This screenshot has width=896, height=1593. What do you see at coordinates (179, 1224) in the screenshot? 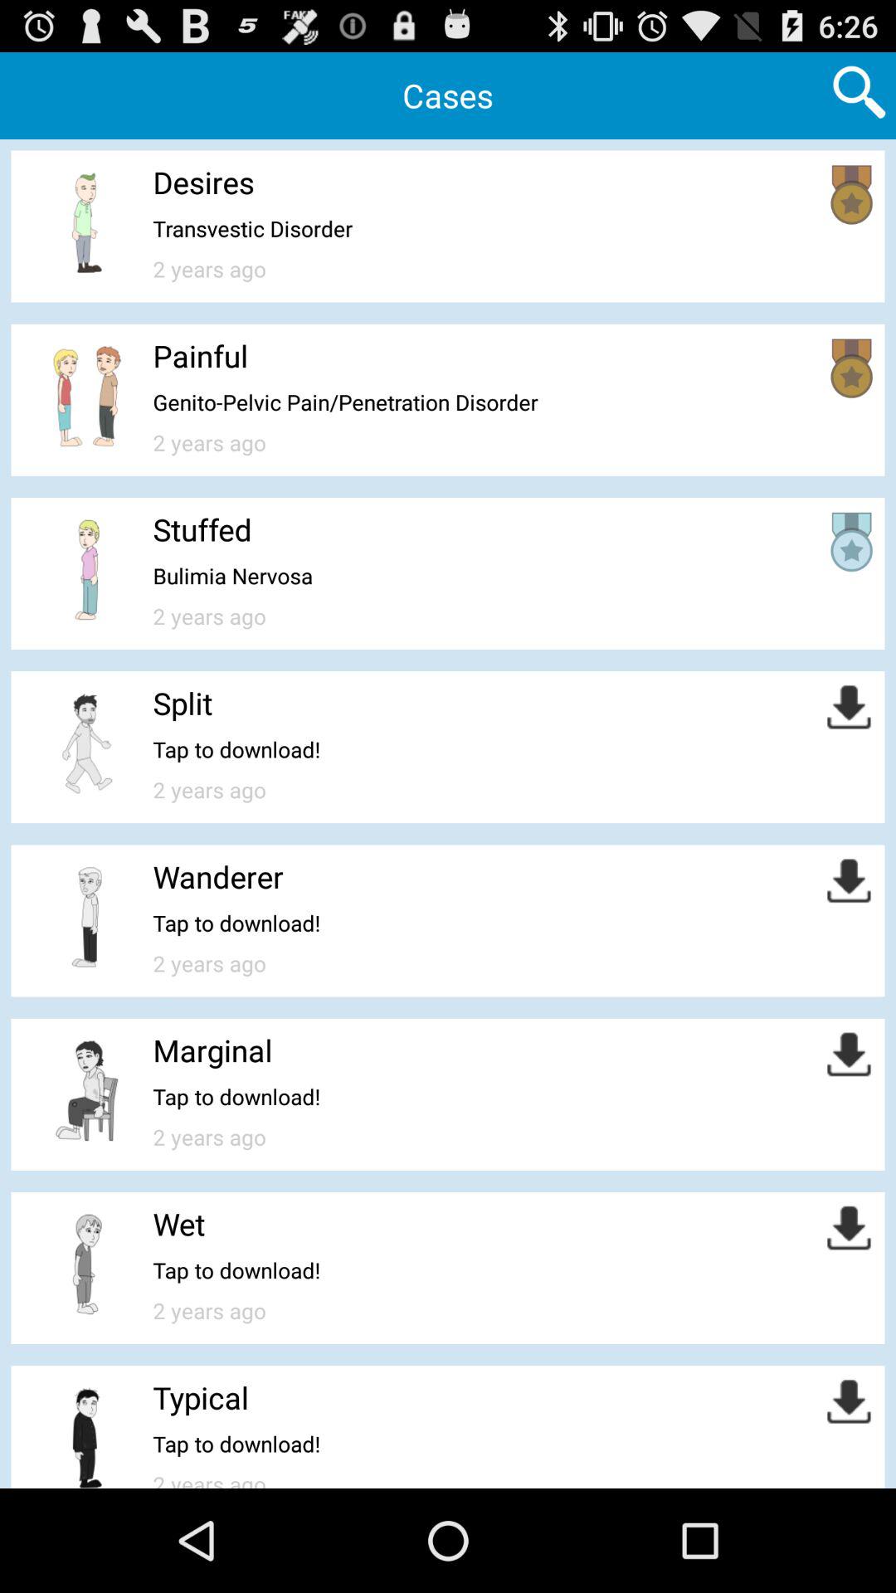
I see `choose icon above the tap to download! app` at bounding box center [179, 1224].